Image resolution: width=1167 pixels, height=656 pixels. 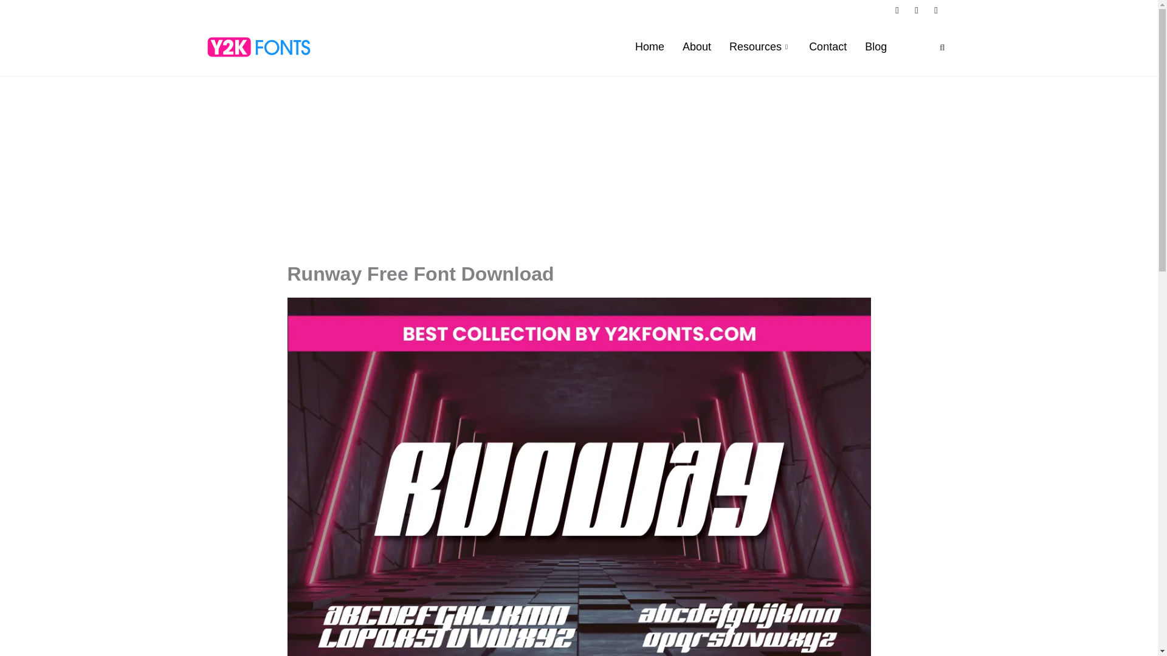 What do you see at coordinates (649, 46) in the screenshot?
I see `Home` at bounding box center [649, 46].